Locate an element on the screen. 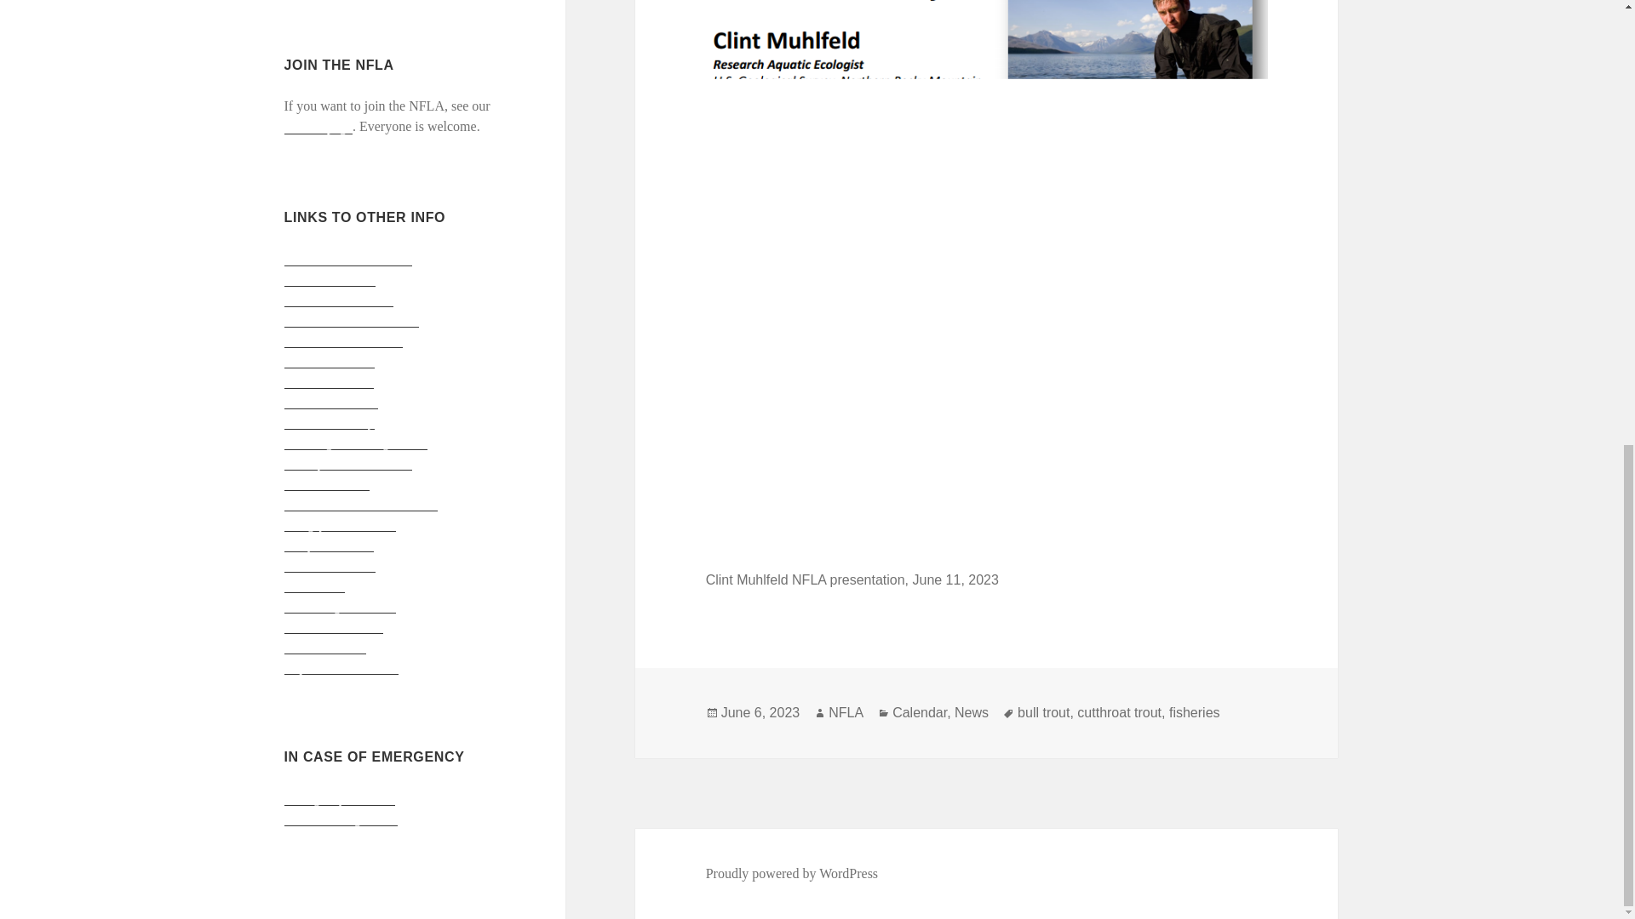 The height and width of the screenshot is (919, 1635). Sen. Steve Daines is located at coordinates (334, 626).